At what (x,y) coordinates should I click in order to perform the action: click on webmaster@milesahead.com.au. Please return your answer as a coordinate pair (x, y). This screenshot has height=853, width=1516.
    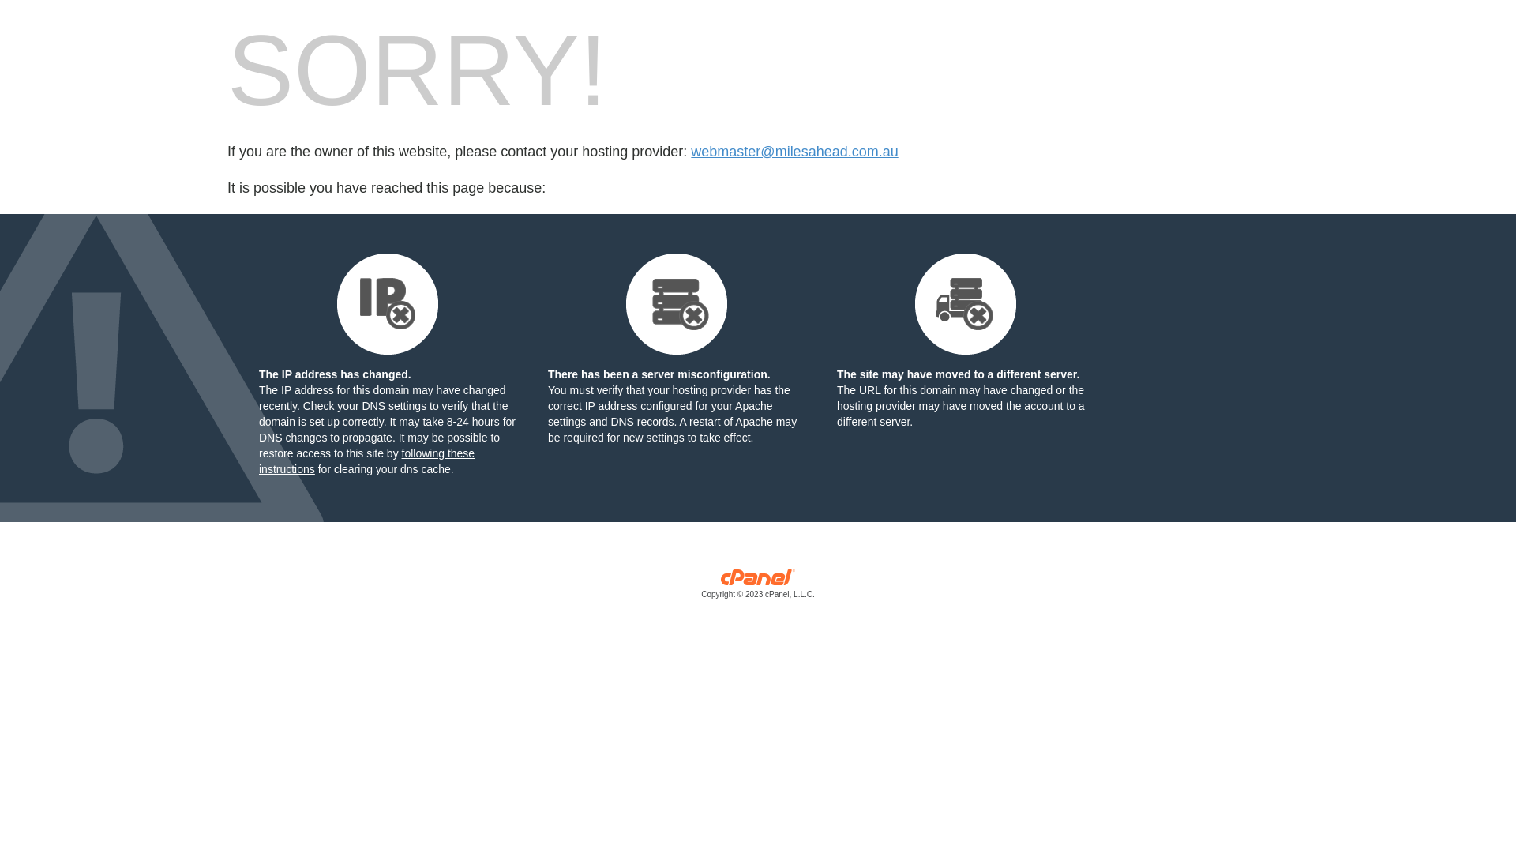
    Looking at the image, I should click on (794, 152).